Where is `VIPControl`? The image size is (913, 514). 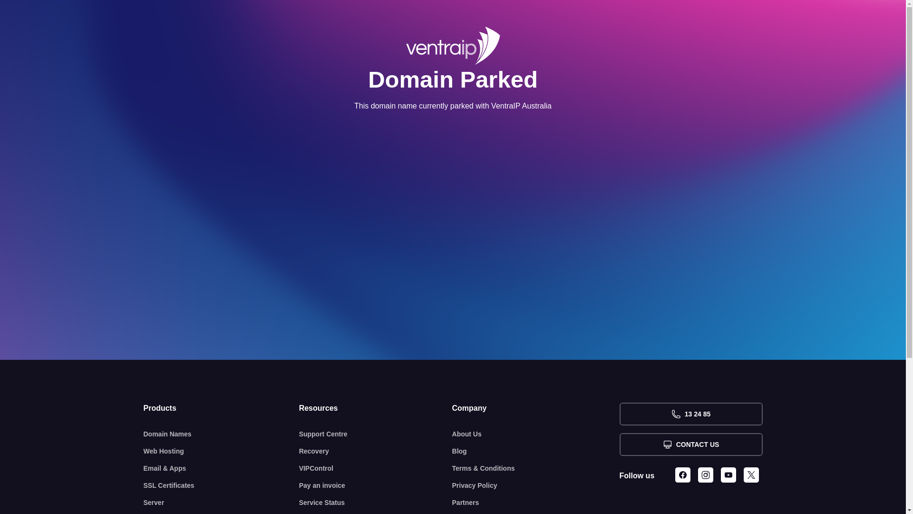 VIPControl is located at coordinates (376, 468).